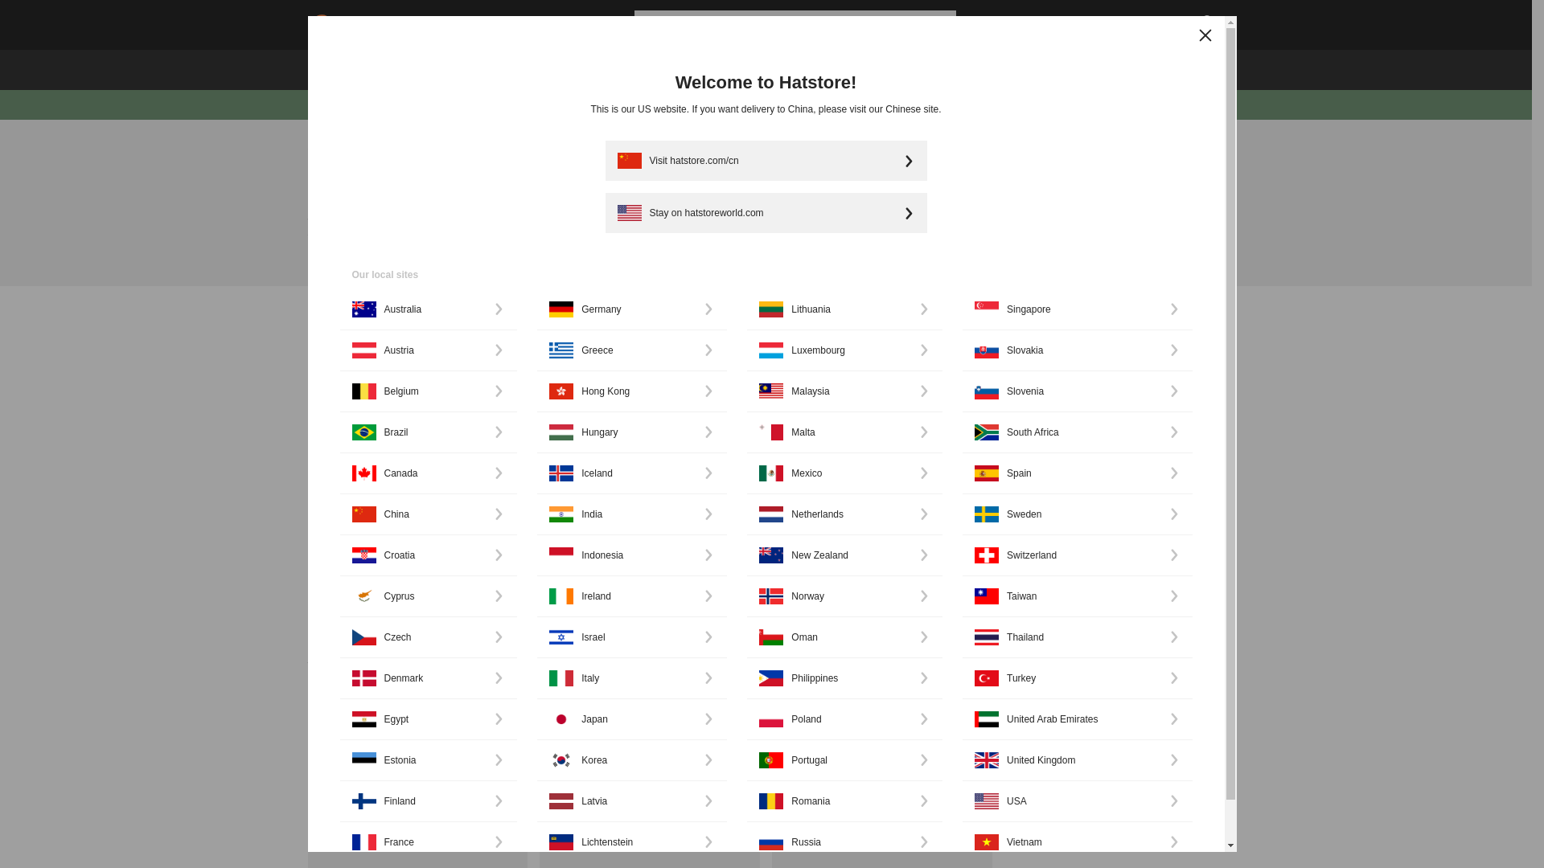 The image size is (1544, 868). What do you see at coordinates (458, 336) in the screenshot?
I see `Department` at bounding box center [458, 336].